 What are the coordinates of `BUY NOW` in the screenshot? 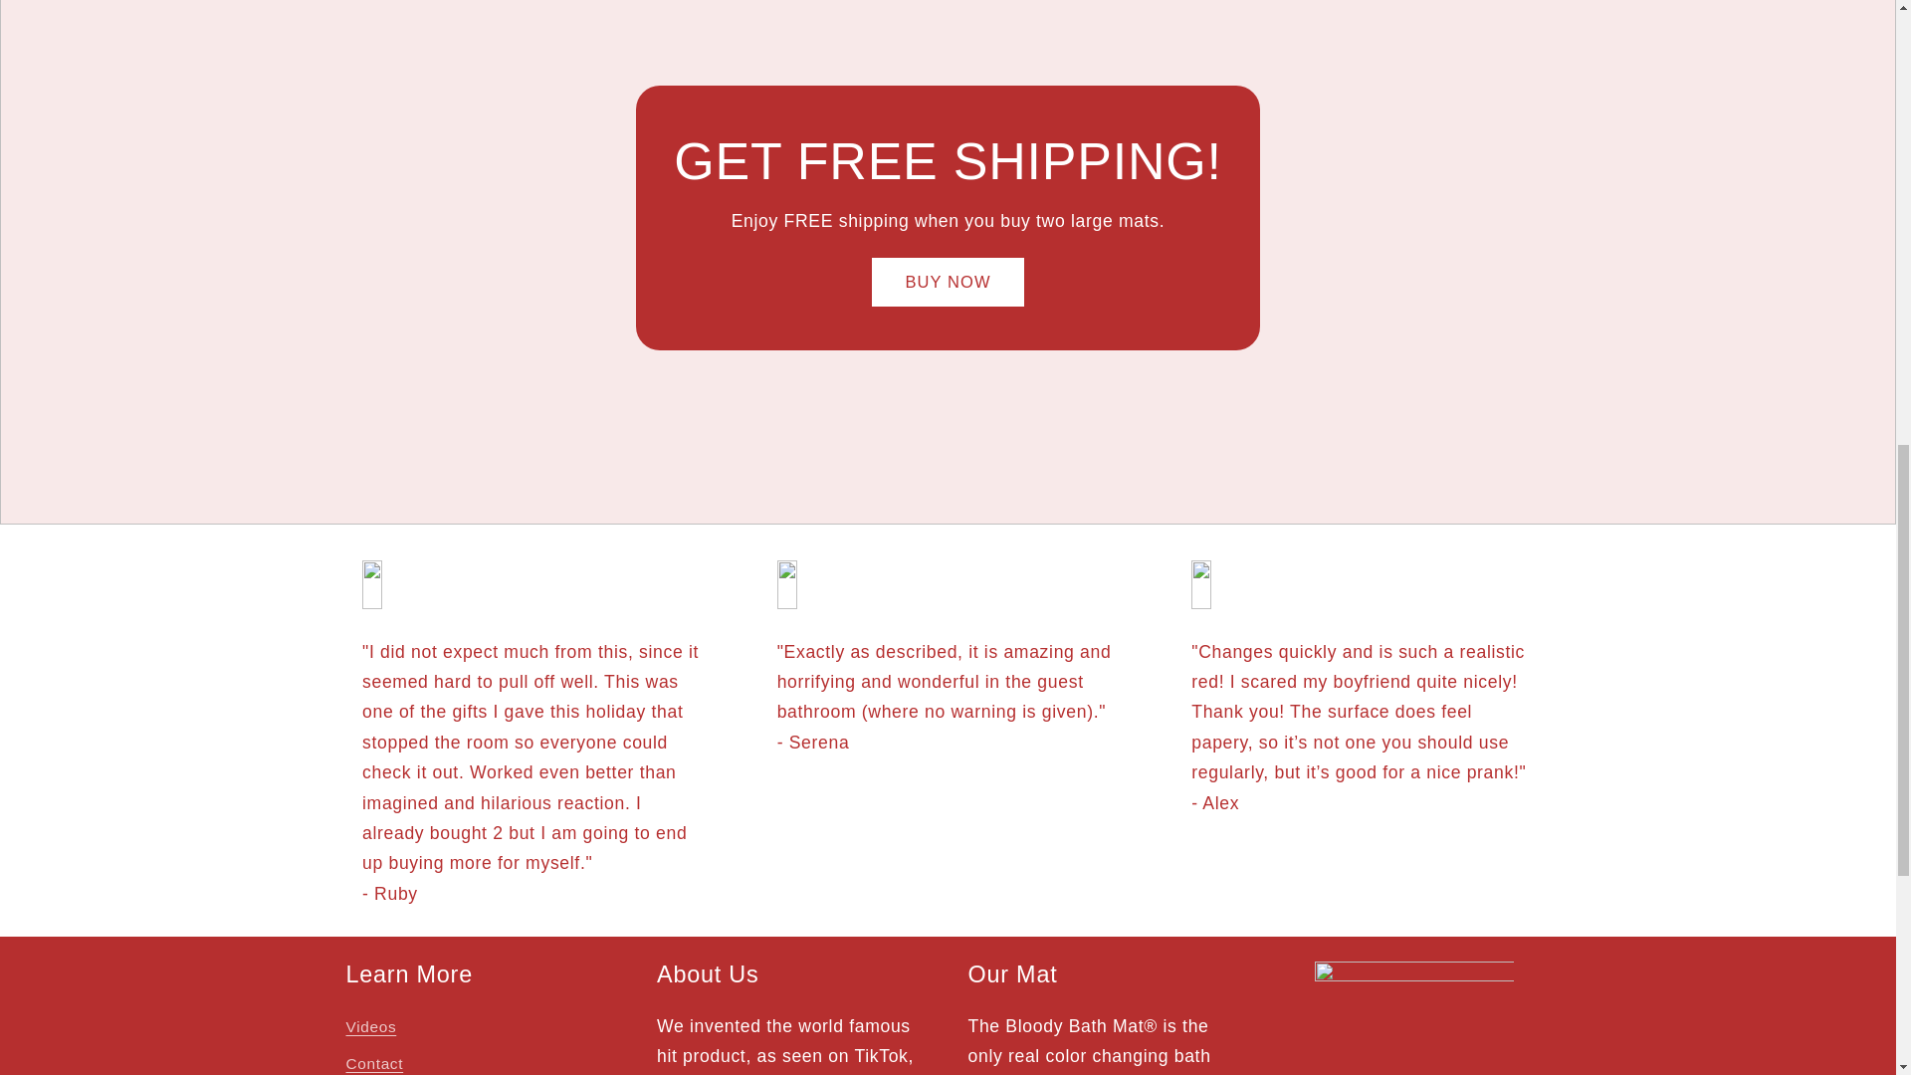 It's located at (947, 283).